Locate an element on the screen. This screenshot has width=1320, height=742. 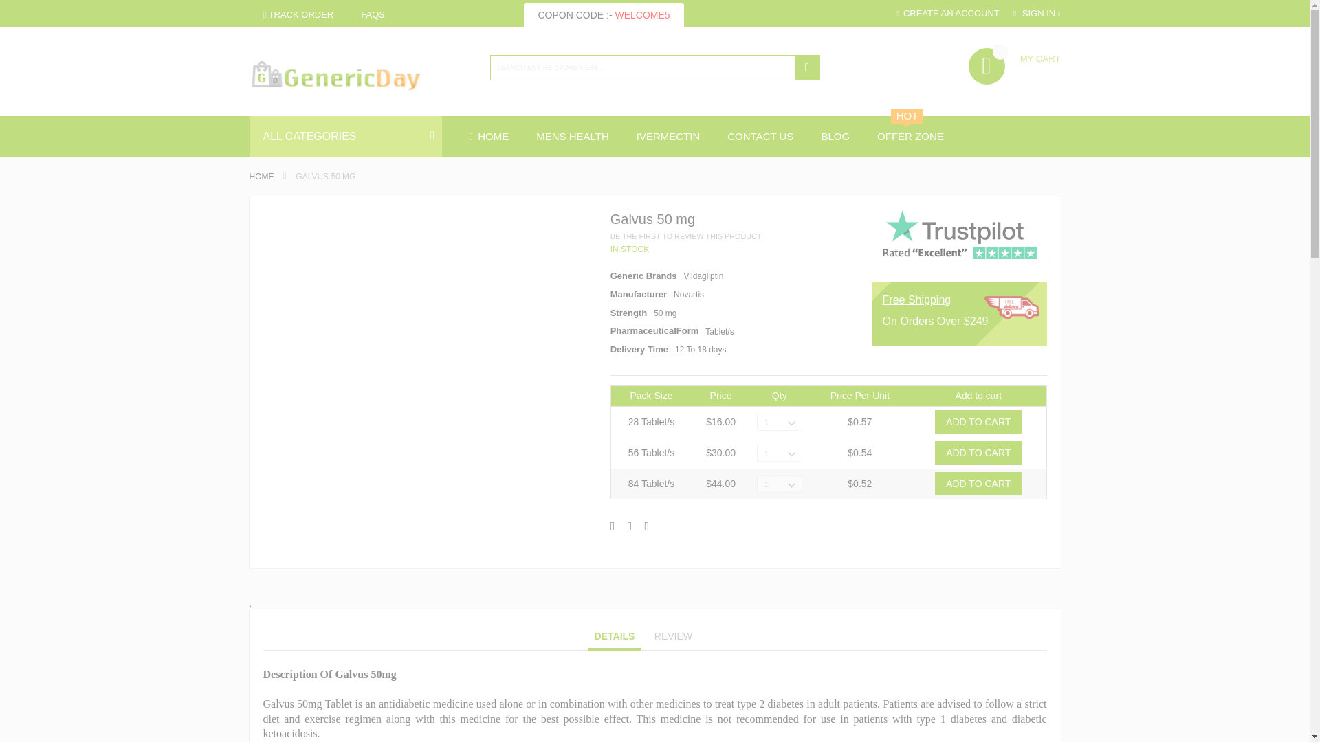
Gourmet Store is located at coordinates (373, 15).